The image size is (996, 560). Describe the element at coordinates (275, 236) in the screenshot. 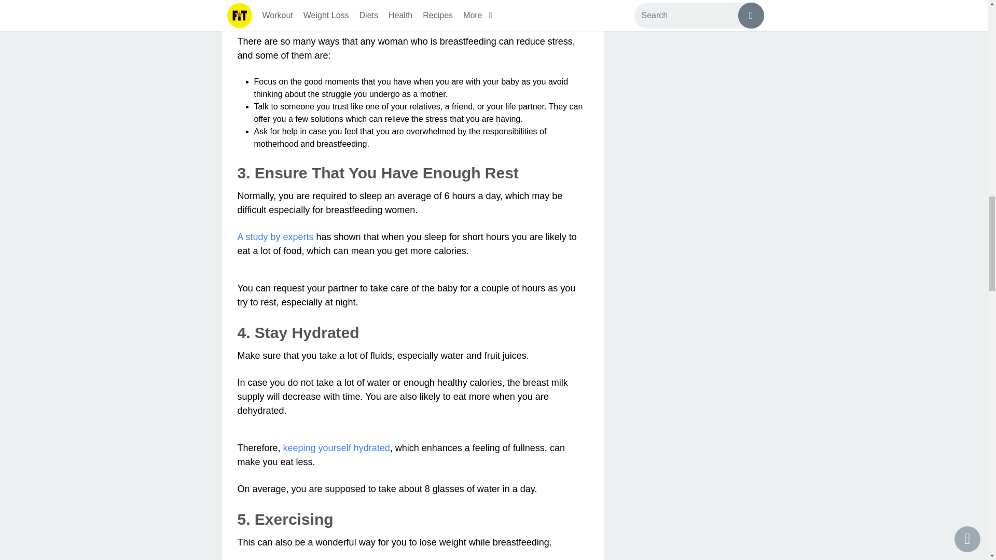

I see `A study by experts` at that location.